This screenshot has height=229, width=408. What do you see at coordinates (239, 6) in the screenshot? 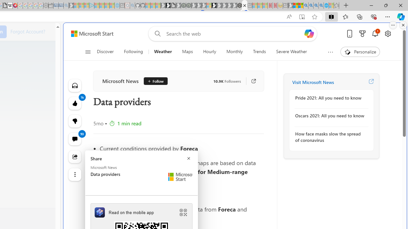
I see `Nordace - Cooler Bags` at bounding box center [239, 6].